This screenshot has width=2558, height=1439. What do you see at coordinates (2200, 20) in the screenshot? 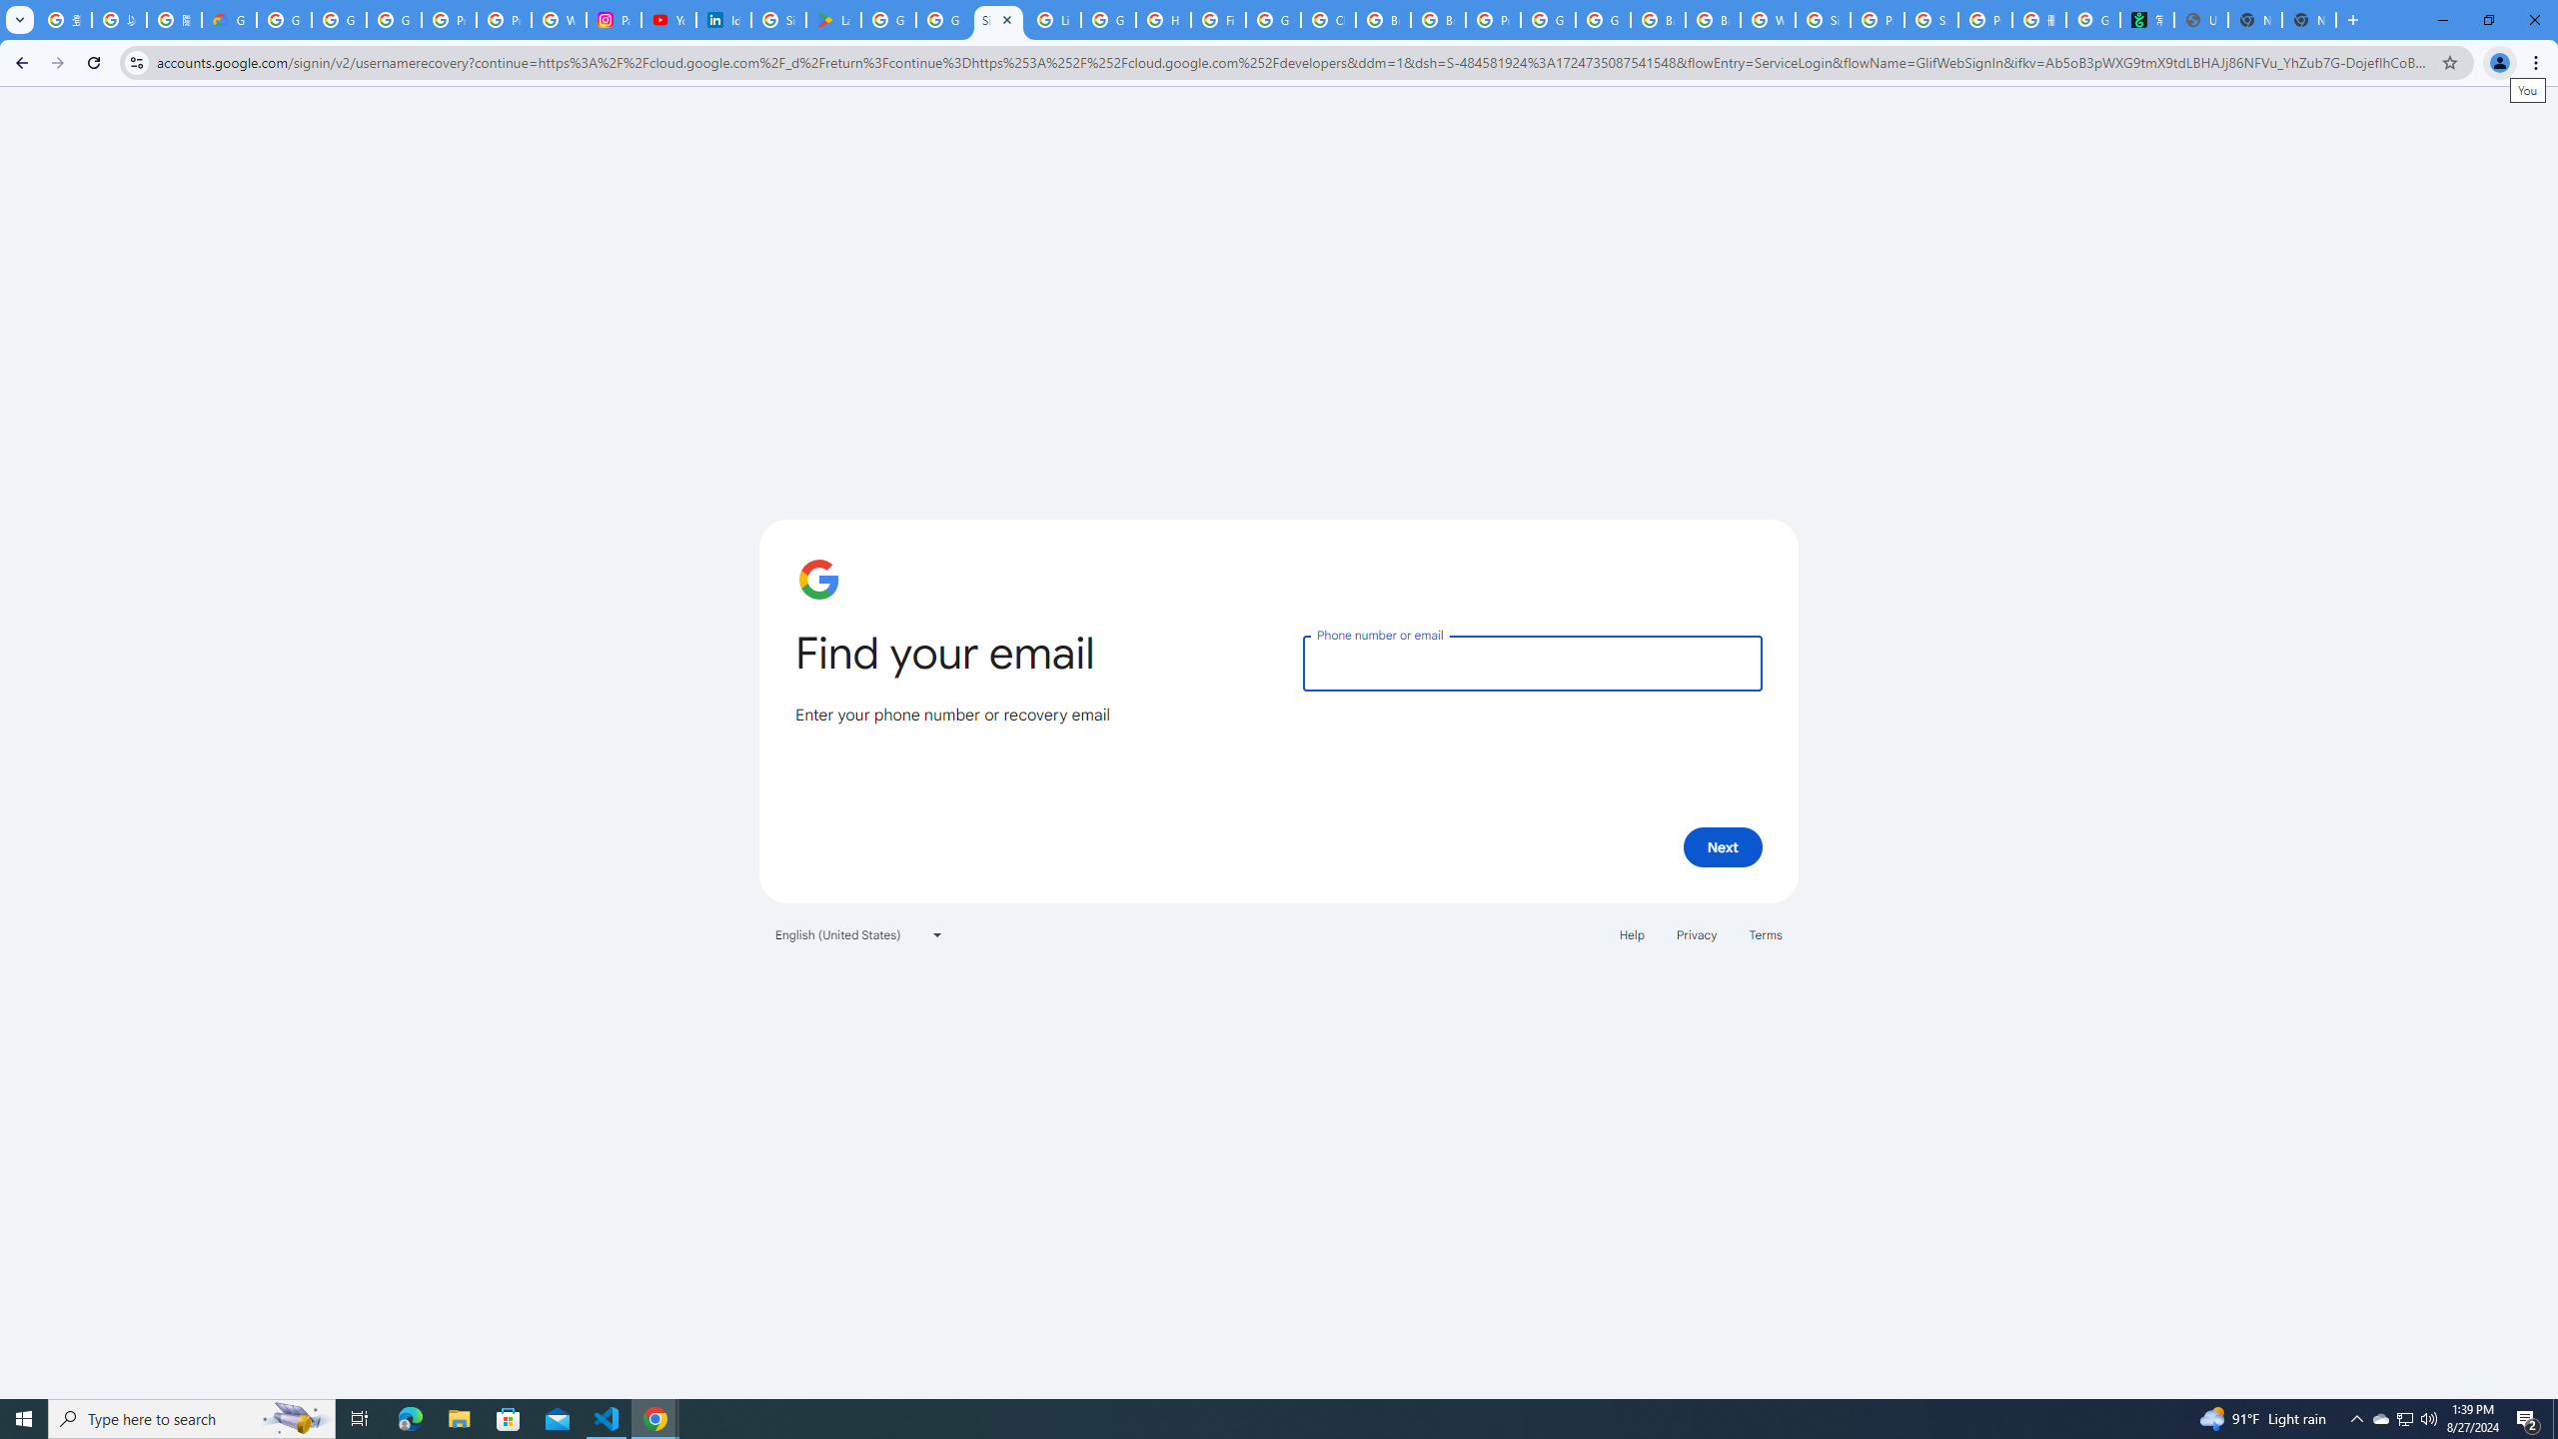
I see `Untitled` at bounding box center [2200, 20].